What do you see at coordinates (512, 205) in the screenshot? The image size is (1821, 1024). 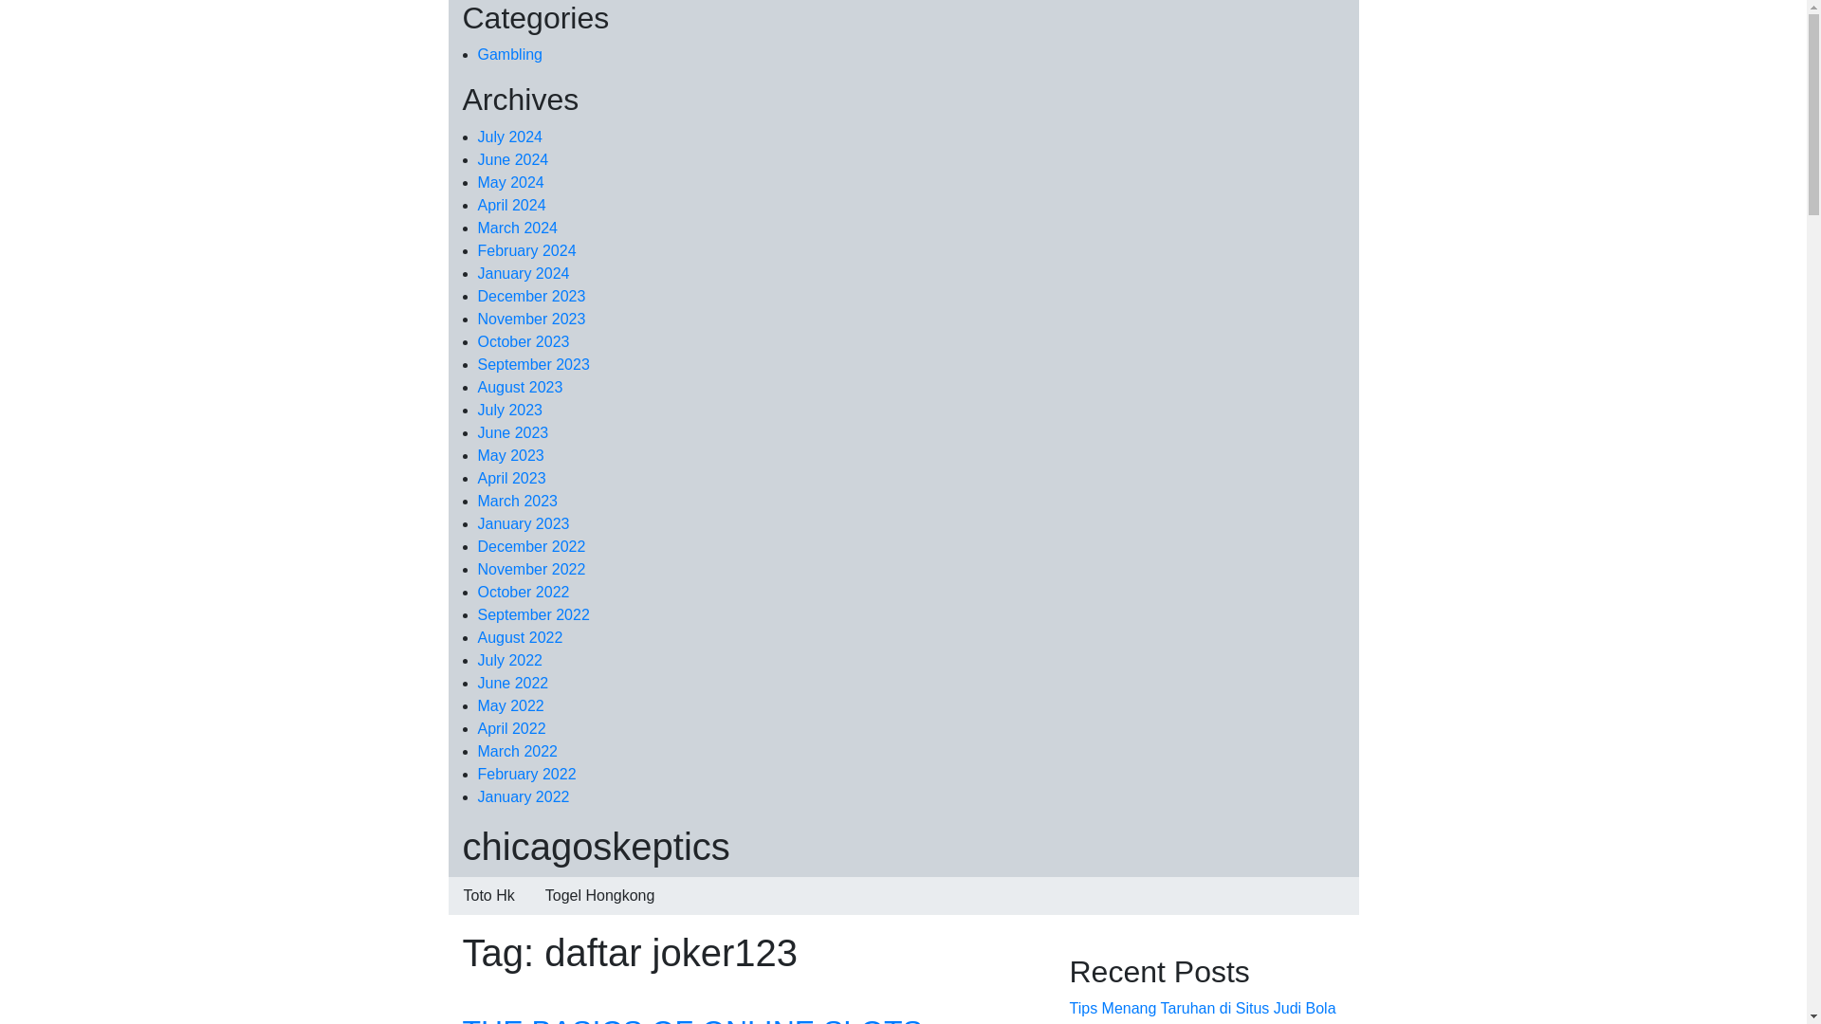 I see `April 2024` at bounding box center [512, 205].